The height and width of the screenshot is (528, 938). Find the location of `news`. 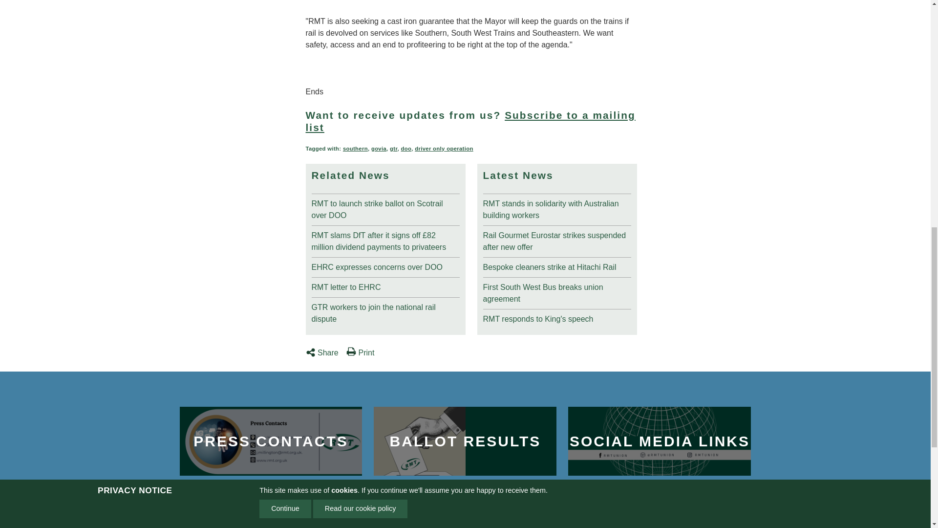

news is located at coordinates (385, 311).